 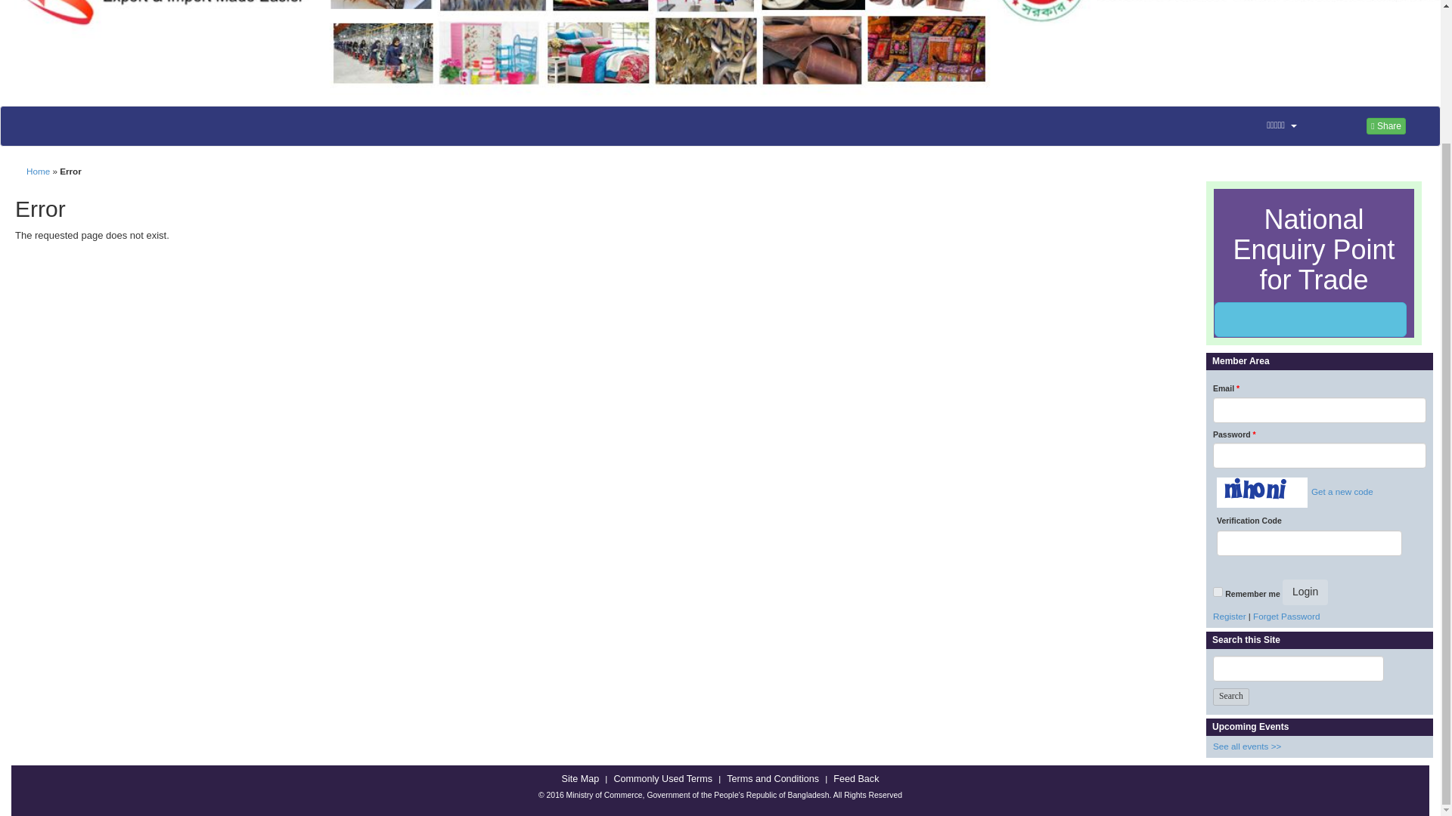 What do you see at coordinates (662, 779) in the screenshot?
I see `Commonly Used Terms` at bounding box center [662, 779].